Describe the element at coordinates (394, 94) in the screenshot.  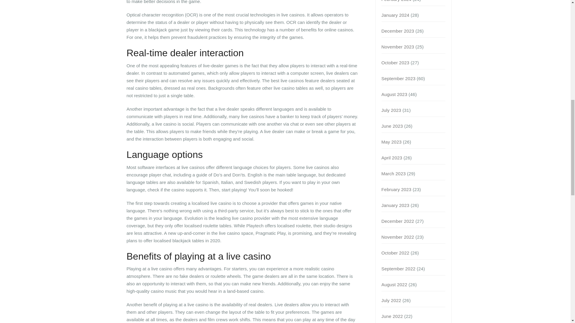
I see `August 2023` at that location.